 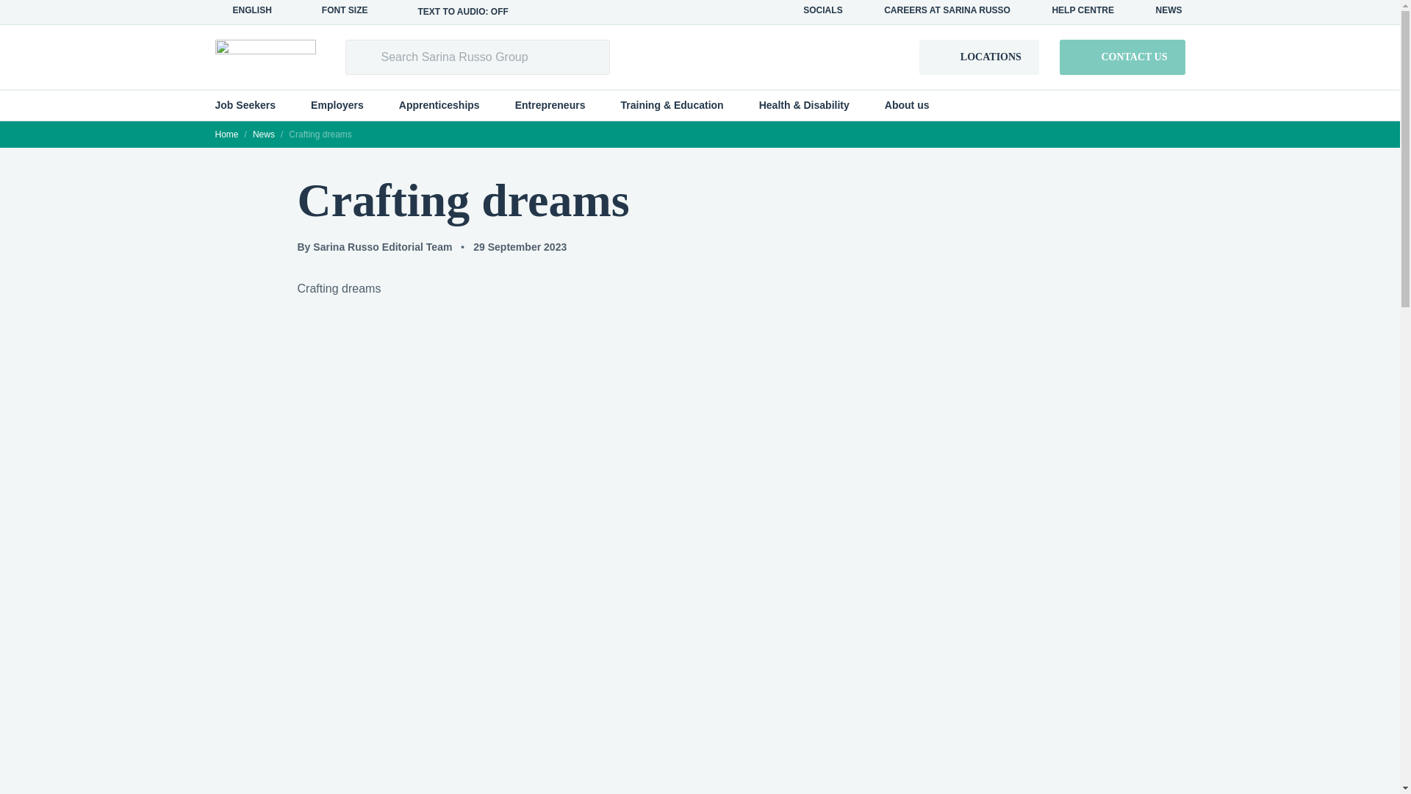 I want to click on CONTACT US, so click(x=1121, y=57).